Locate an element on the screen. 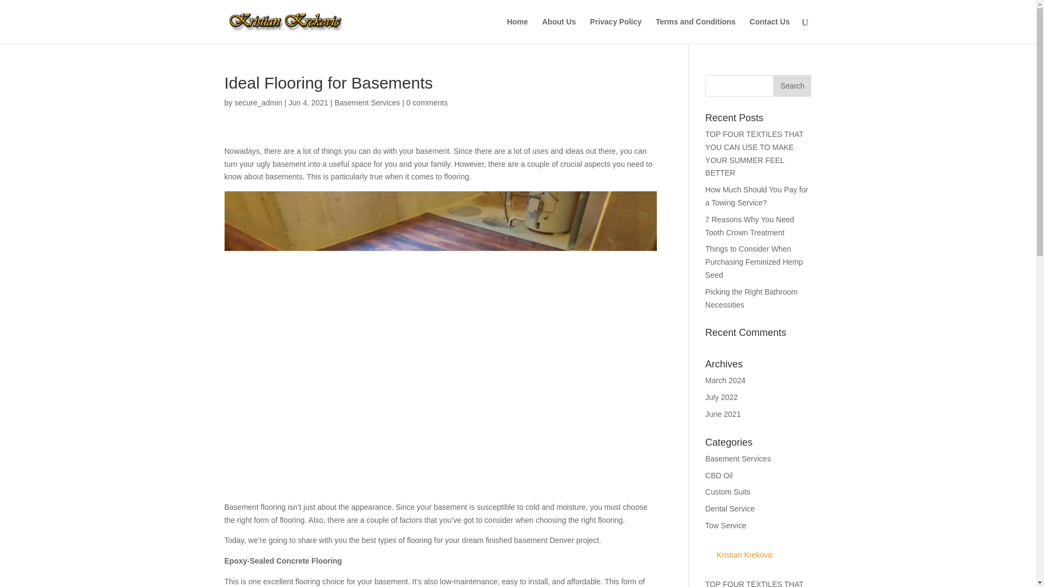 The image size is (1044, 587). Things to Consider When Purchasing Feminized Hemp Seed  is located at coordinates (754, 262).